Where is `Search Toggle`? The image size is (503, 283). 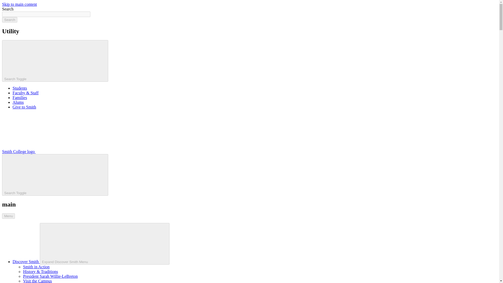 Search Toggle is located at coordinates (55, 61).